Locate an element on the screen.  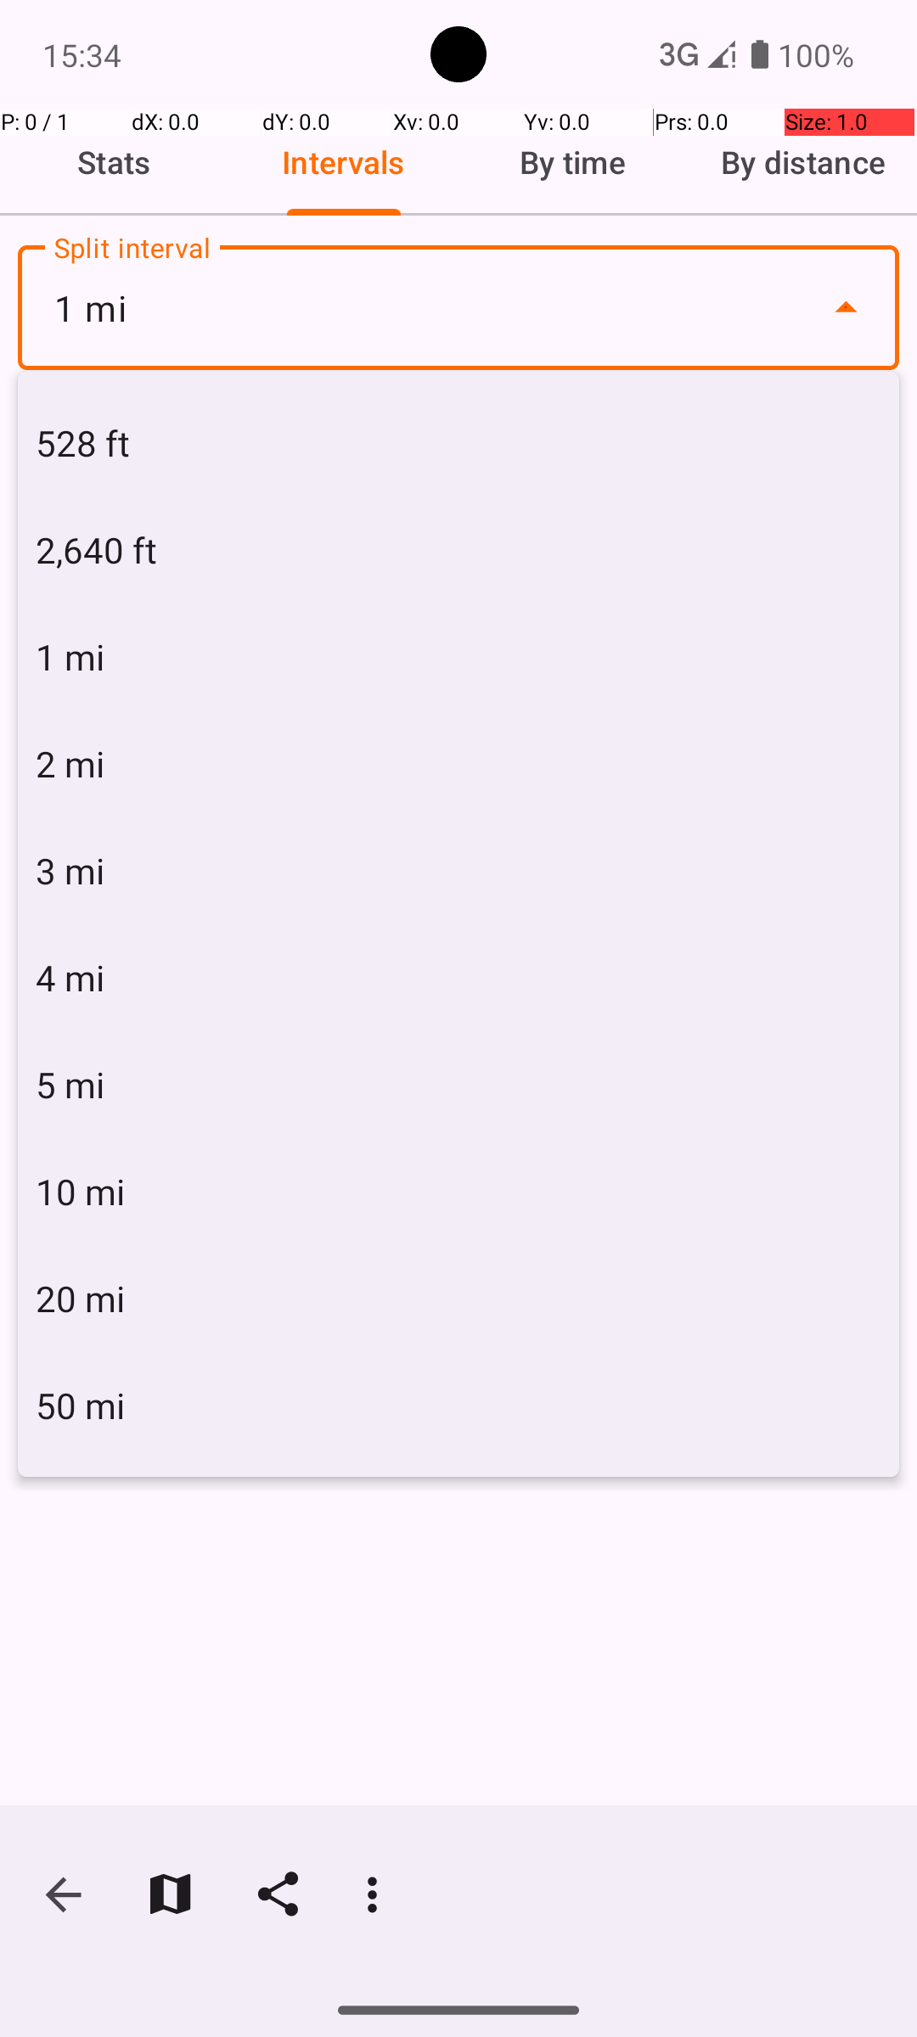
SPEED is located at coordinates (458, 428).